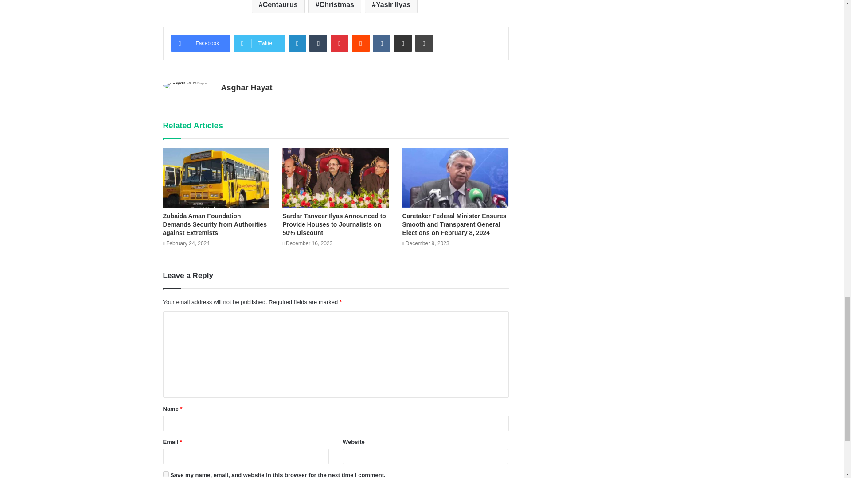 The height and width of the screenshot is (478, 851). I want to click on Facebook, so click(200, 43).